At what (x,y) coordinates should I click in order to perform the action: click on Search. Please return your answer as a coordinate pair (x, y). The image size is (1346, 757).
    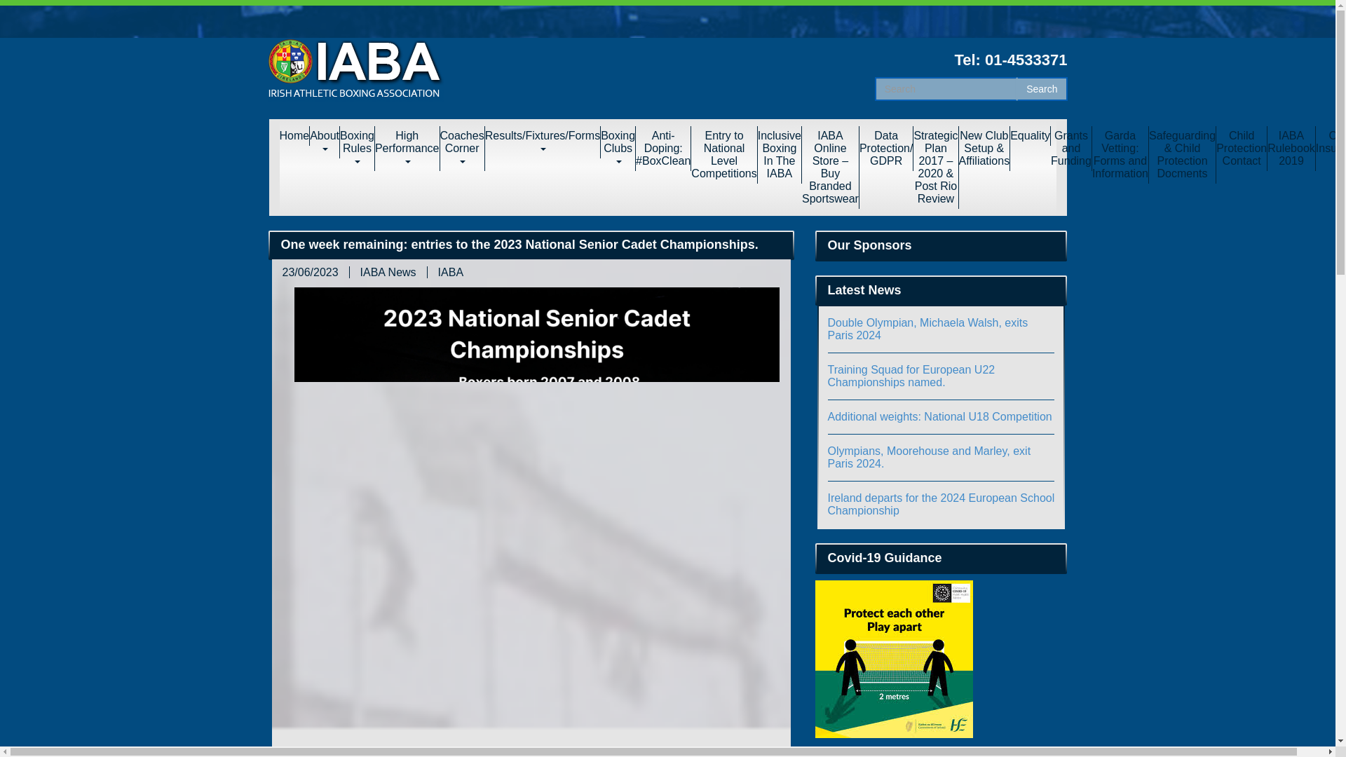
    Looking at the image, I should click on (1042, 88).